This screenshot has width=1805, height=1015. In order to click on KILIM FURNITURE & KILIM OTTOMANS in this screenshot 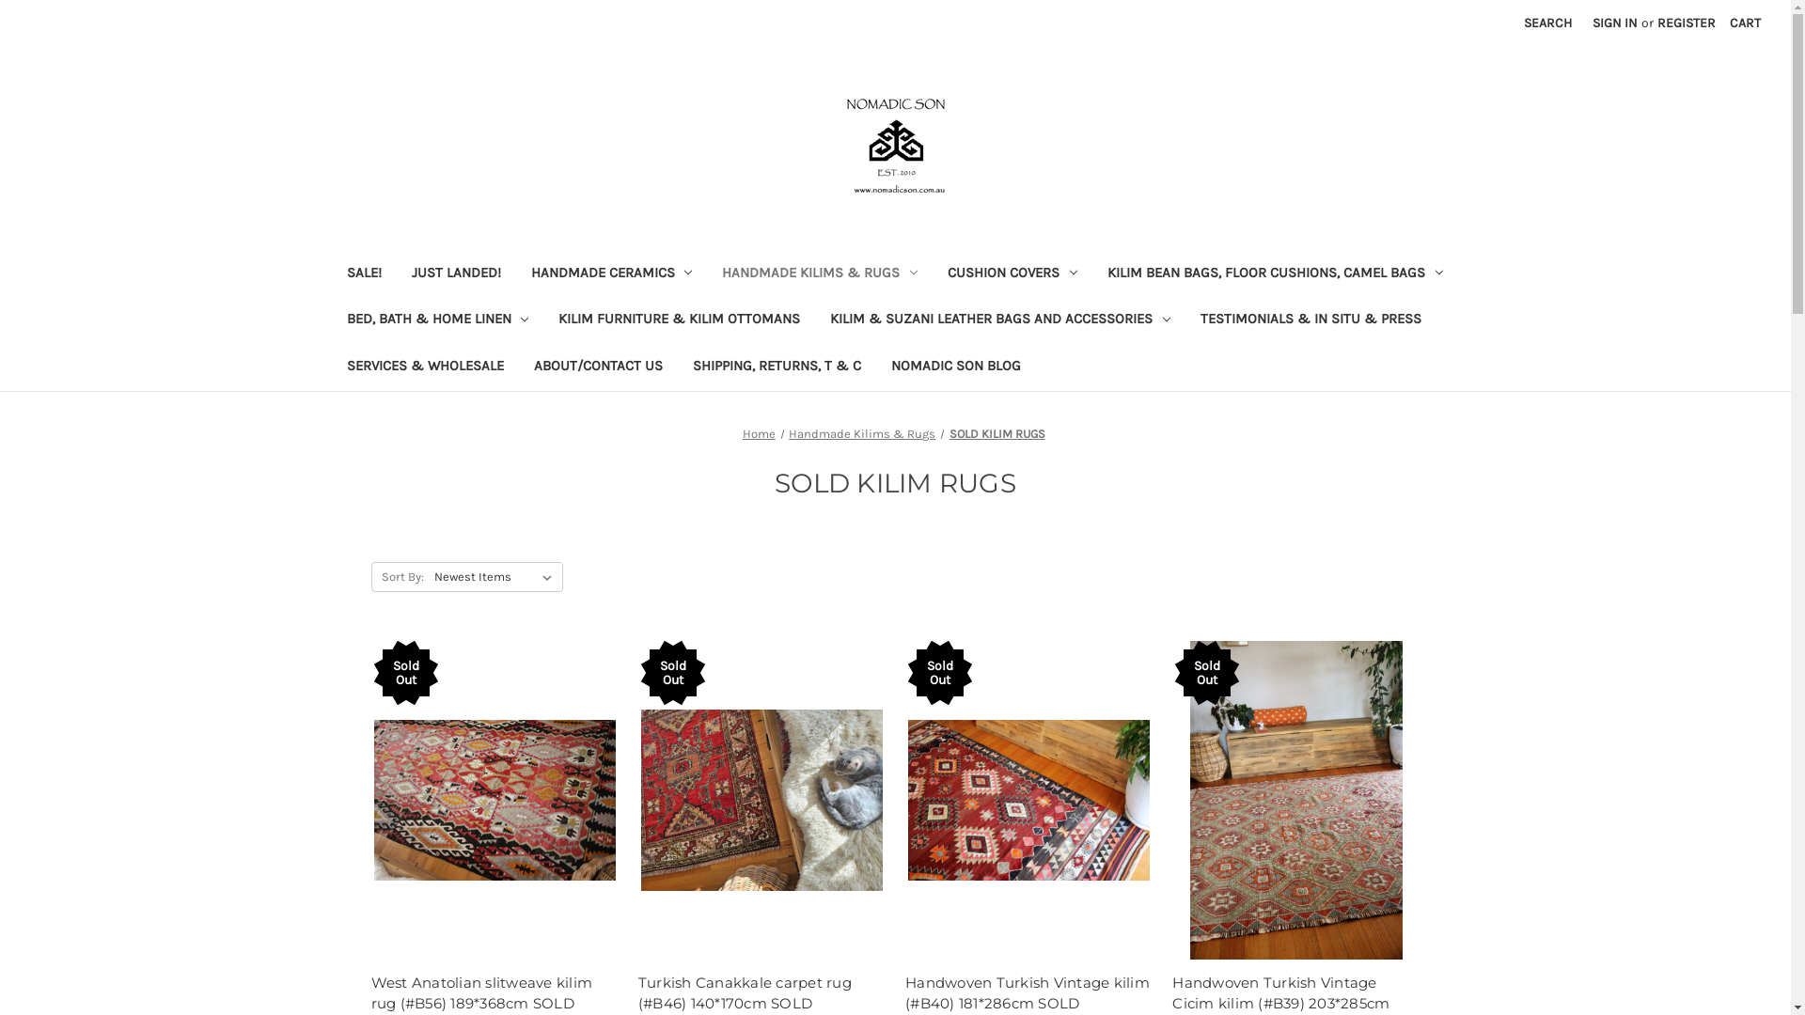, I will do `click(679, 321)`.